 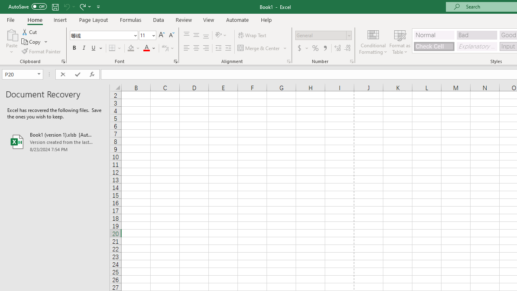 I want to click on Increase Decimal, so click(x=338, y=48).